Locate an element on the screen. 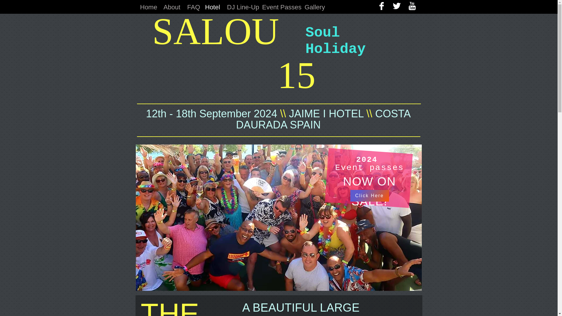  Event Passes is located at coordinates (279, 7).